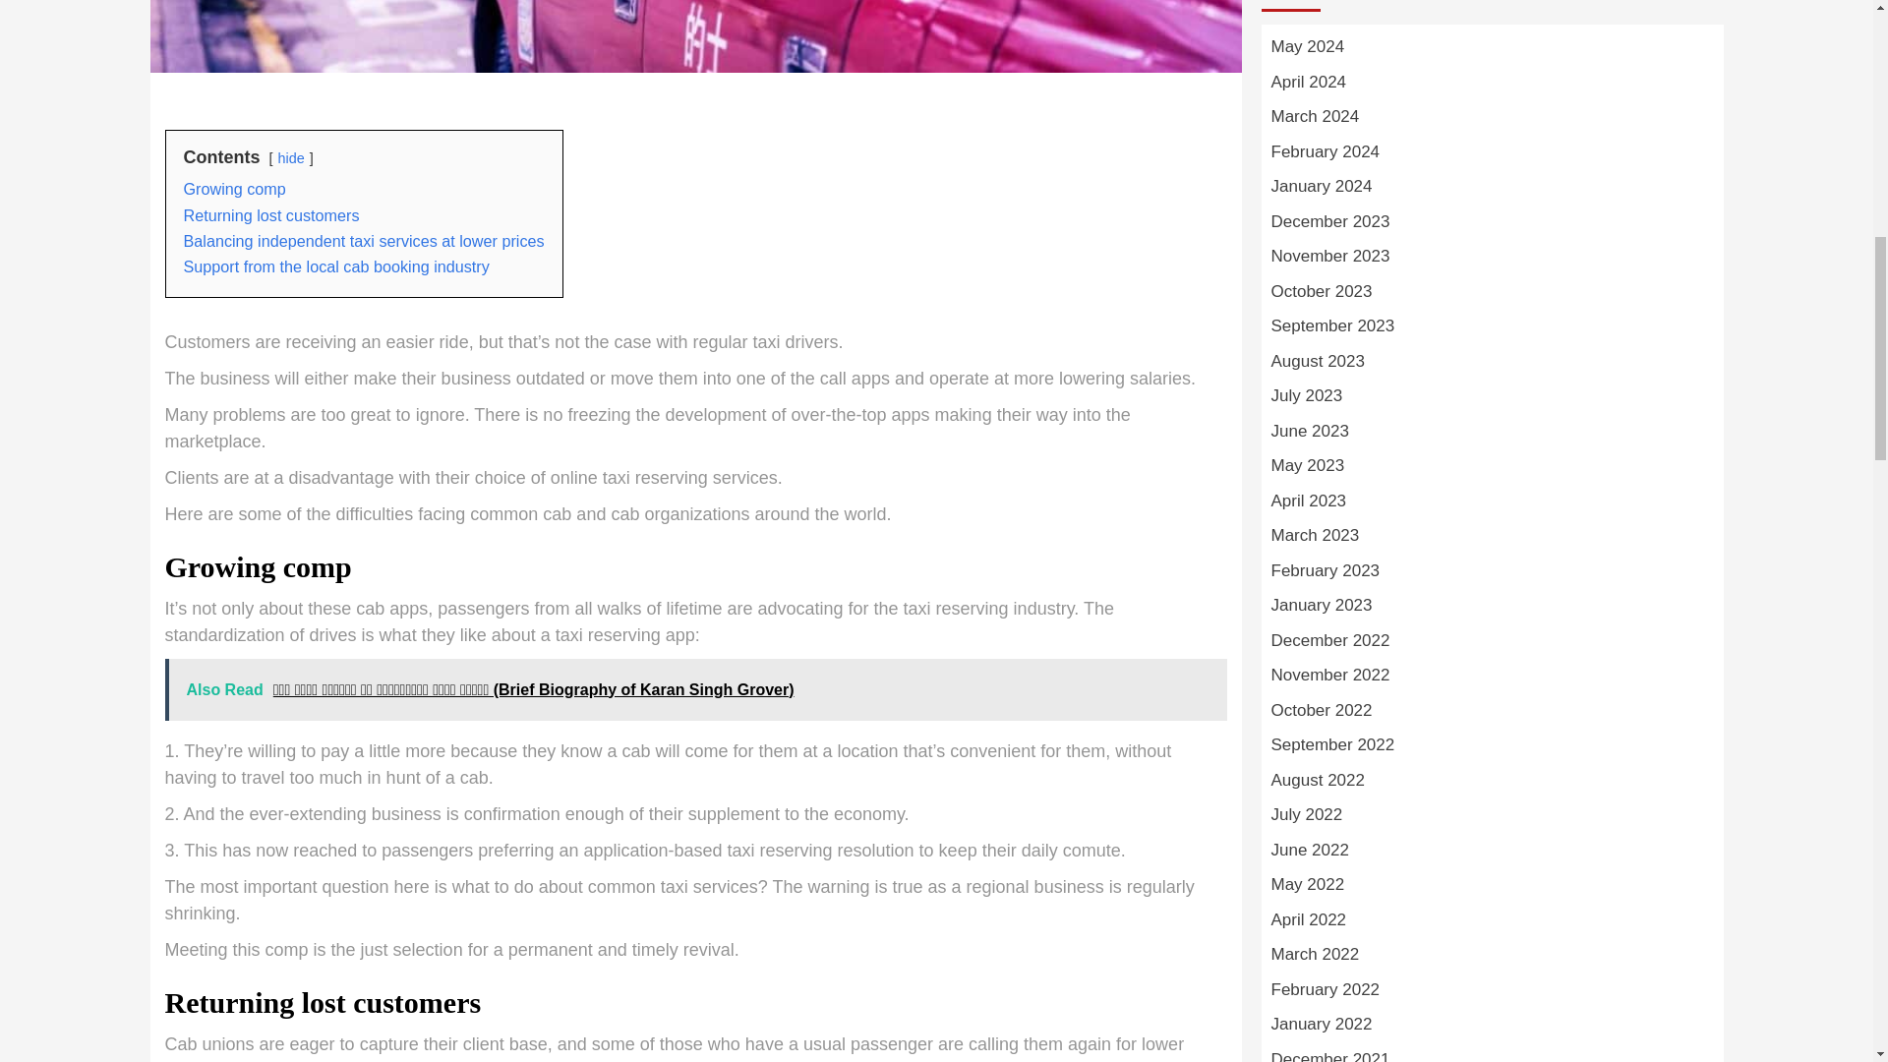  I want to click on Growing comp, so click(234, 188).